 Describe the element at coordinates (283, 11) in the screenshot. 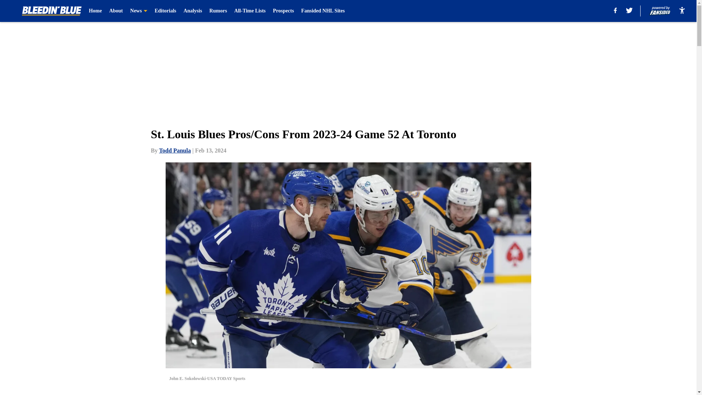

I see `Prospects` at that location.